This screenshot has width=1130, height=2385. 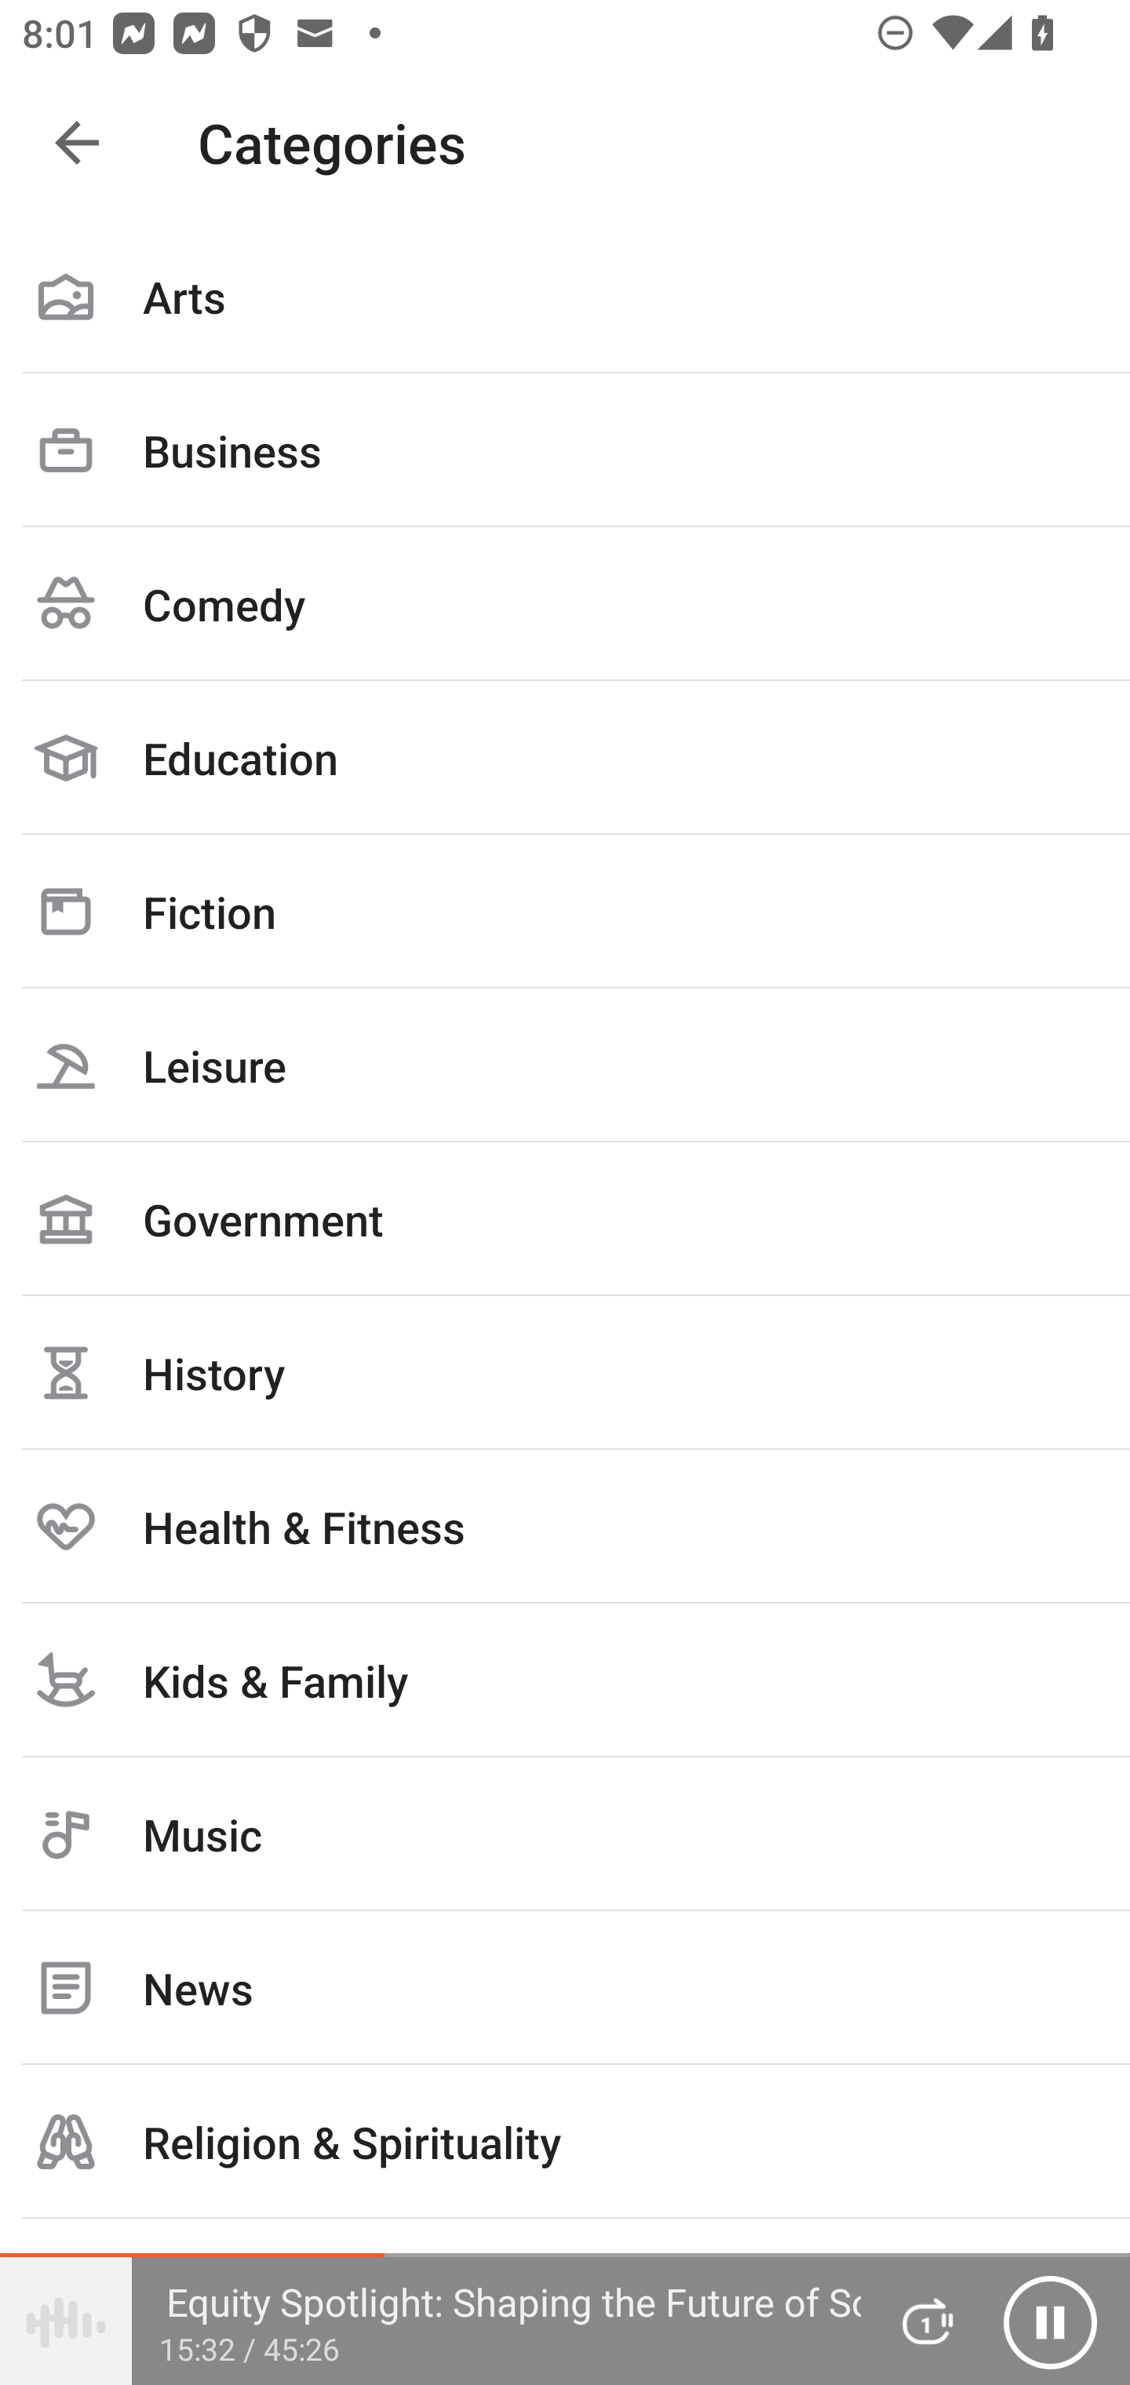 I want to click on Fiction, so click(x=565, y=911).